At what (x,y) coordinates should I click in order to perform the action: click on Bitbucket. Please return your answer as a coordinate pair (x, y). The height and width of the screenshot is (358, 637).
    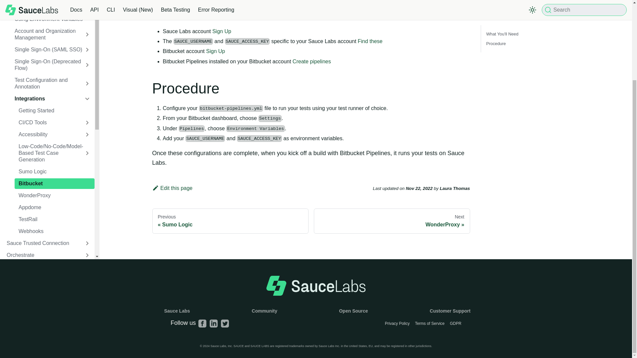
    Looking at the image, I should click on (54, 184).